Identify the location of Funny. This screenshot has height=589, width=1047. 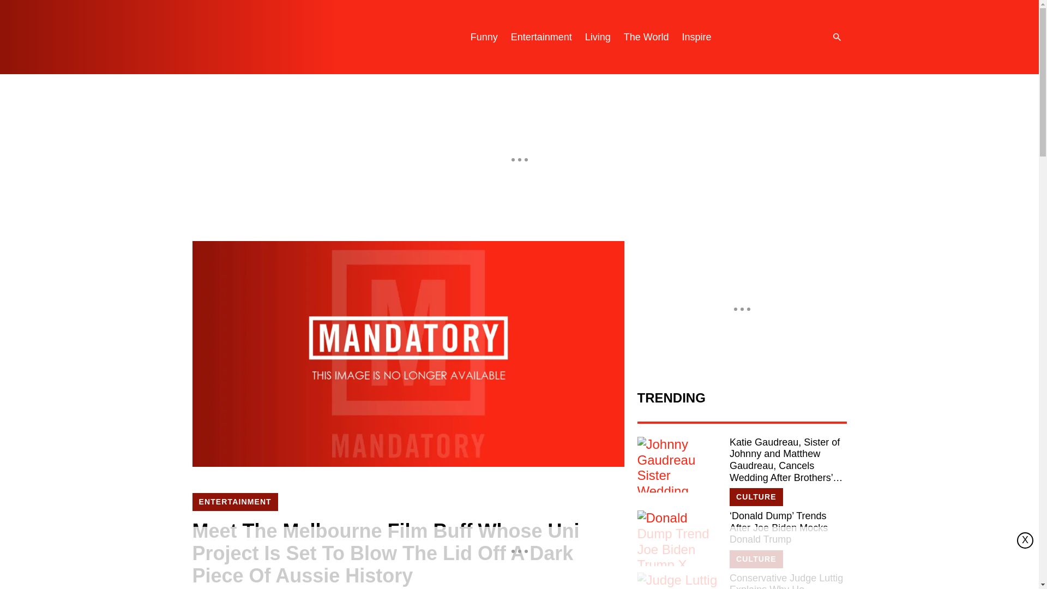
(484, 37).